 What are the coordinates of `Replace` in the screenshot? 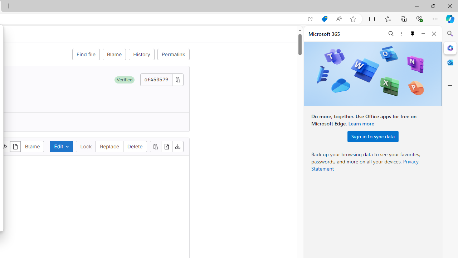 It's located at (109, 146).